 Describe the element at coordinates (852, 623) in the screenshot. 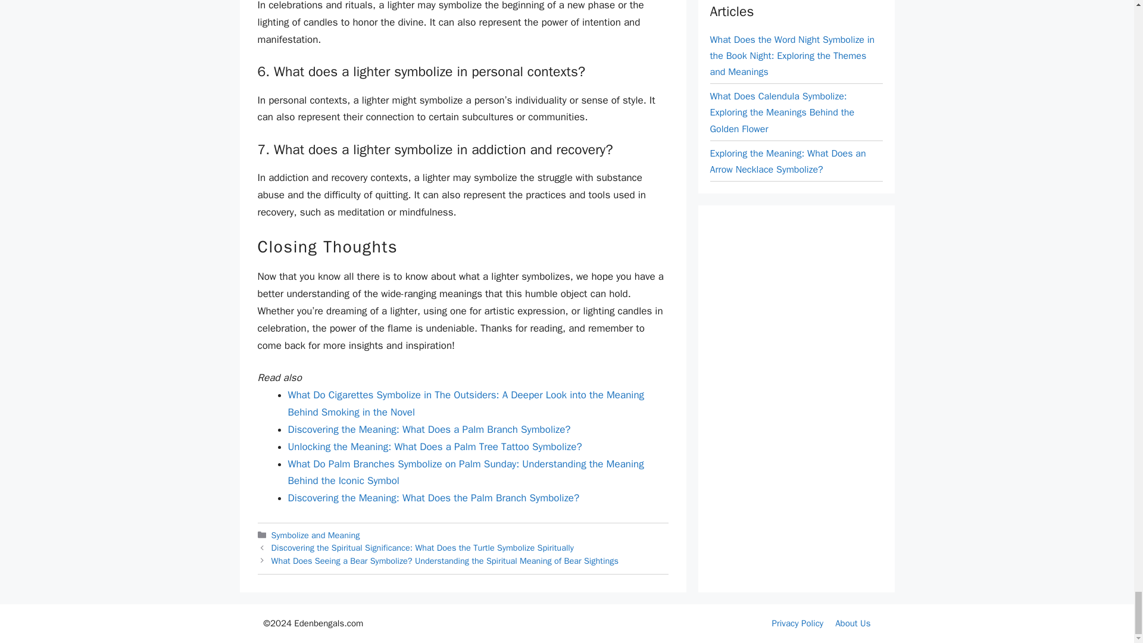

I see `About Us` at that location.